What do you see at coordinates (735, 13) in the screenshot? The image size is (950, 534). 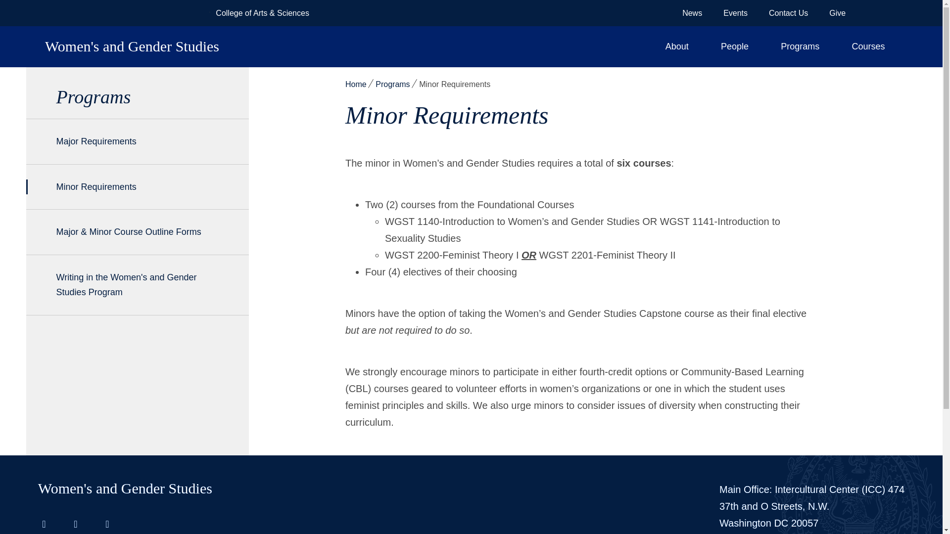 I see `Events` at bounding box center [735, 13].